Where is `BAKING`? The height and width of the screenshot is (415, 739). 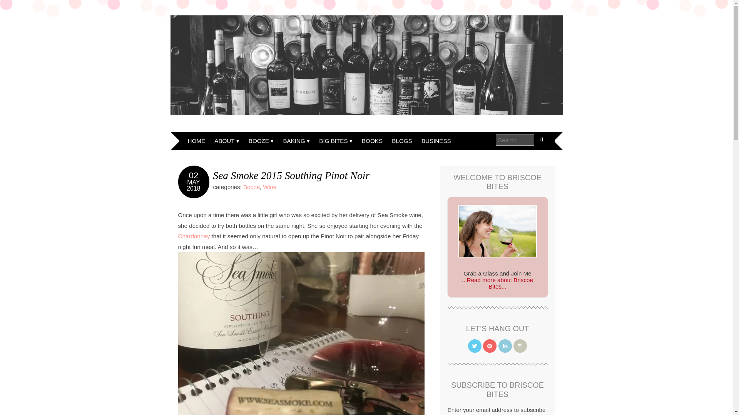 BAKING is located at coordinates (296, 141).